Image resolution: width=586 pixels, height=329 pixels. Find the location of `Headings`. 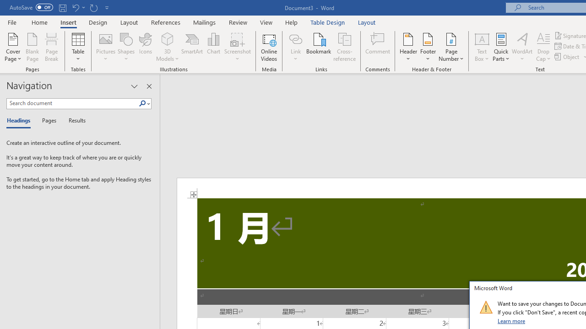

Headings is located at coordinates (21, 121).